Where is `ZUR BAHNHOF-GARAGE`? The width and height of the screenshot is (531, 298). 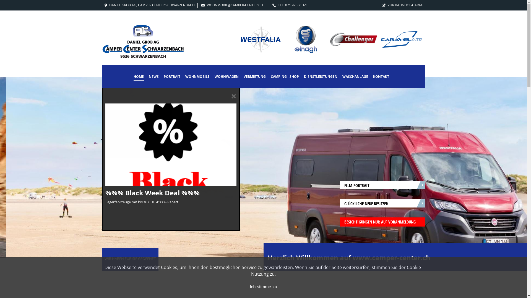 ZUR BAHNHOF-GARAGE is located at coordinates (407, 5).